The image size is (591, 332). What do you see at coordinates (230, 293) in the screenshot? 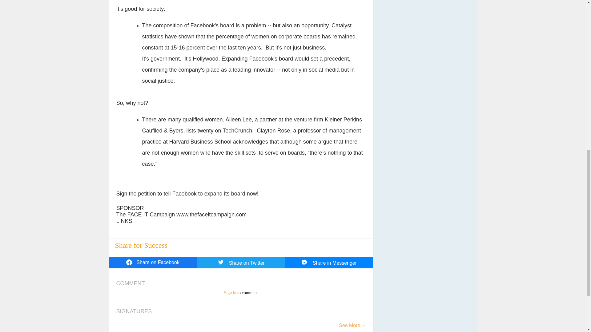
I see `Sign in` at bounding box center [230, 293].